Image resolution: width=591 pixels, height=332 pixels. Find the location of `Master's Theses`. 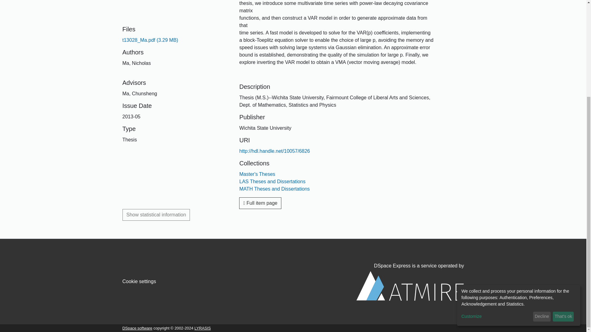

Master's Theses is located at coordinates (257, 174).